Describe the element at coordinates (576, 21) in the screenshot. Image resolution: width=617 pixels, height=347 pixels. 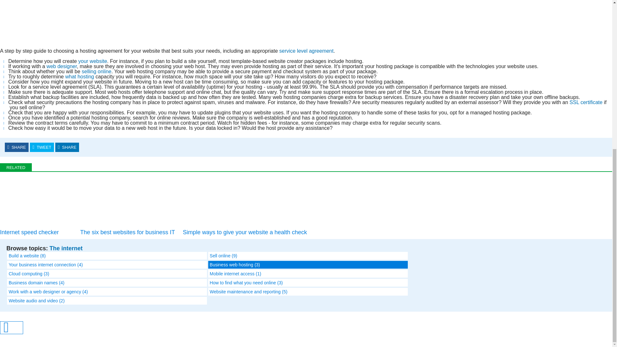
I see `Finding the right web hosting - checklist` at that location.